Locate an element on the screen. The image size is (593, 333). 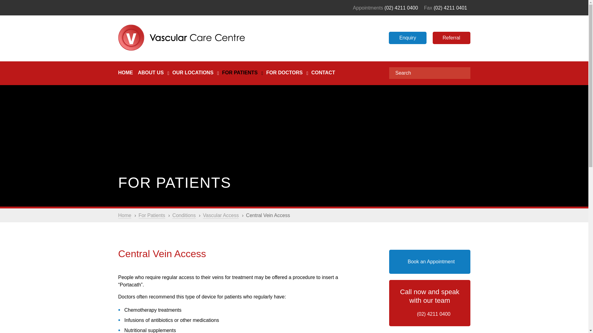
Conditions is located at coordinates (184, 216).